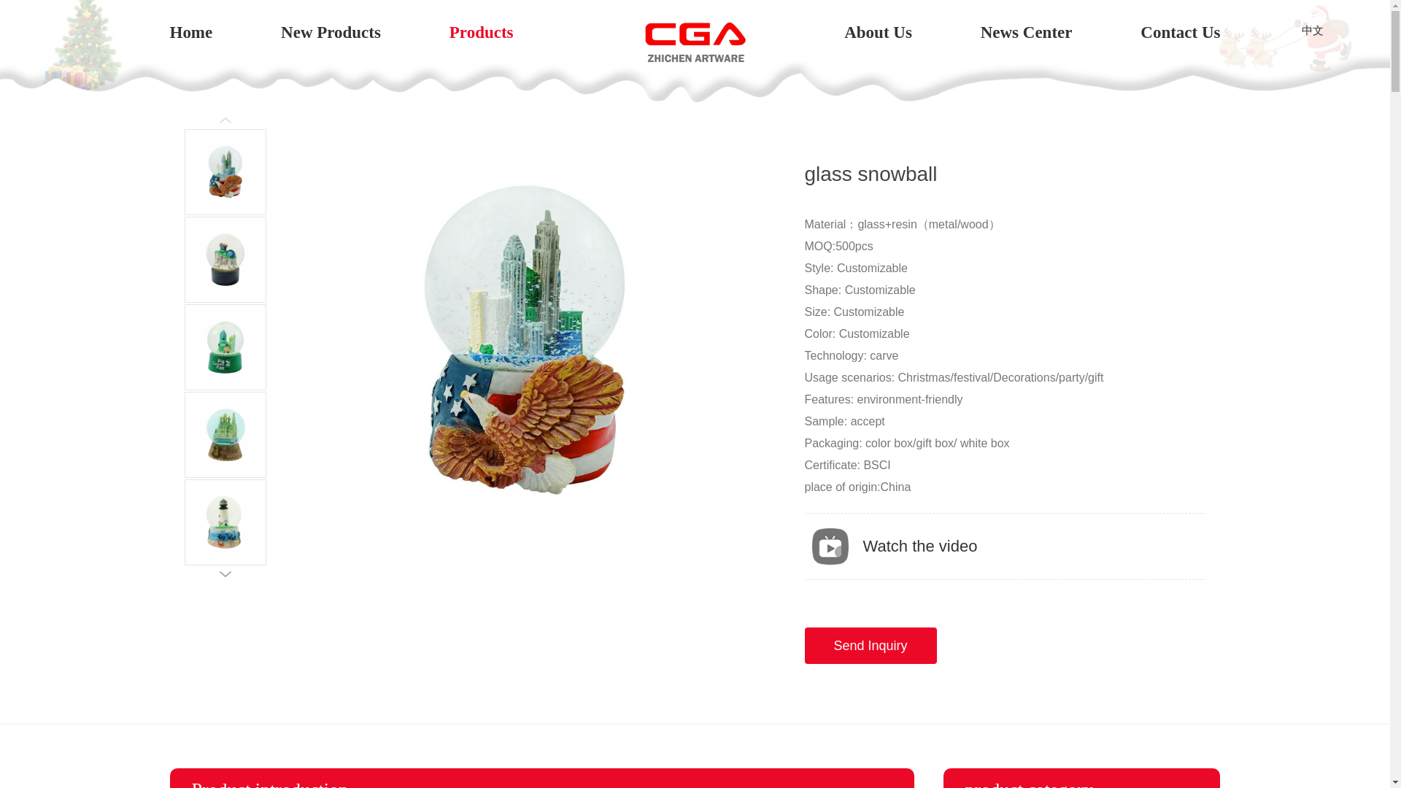 The width and height of the screenshot is (1401, 788). I want to click on New Products, so click(331, 32).